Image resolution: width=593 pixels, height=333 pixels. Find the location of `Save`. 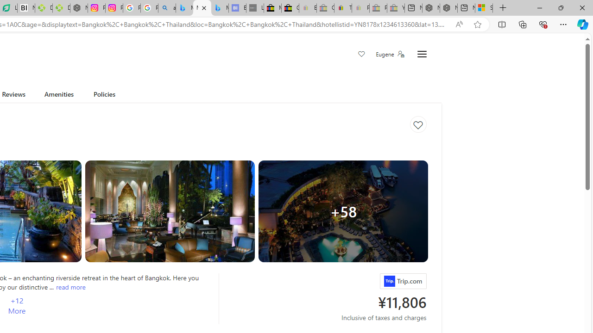

Save is located at coordinates (361, 55).